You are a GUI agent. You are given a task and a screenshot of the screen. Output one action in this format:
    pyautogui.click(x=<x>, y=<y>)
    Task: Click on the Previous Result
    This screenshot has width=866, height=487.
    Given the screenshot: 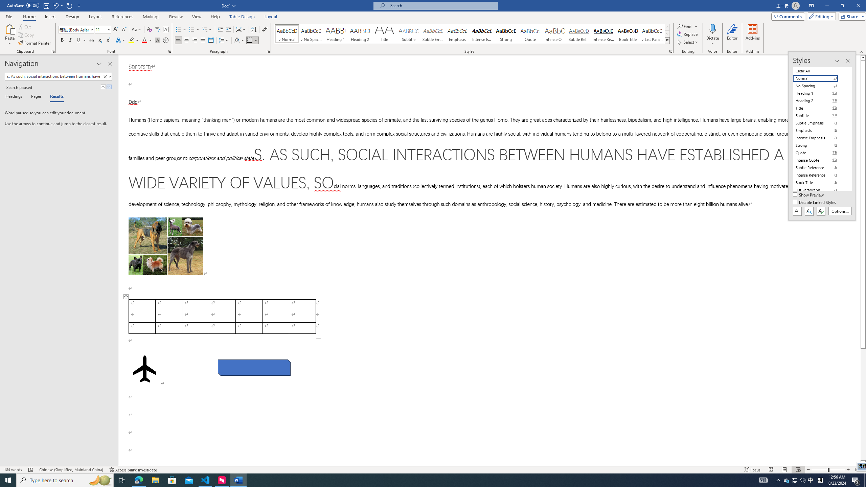 What is the action you would take?
    pyautogui.click(x=103, y=87)
    